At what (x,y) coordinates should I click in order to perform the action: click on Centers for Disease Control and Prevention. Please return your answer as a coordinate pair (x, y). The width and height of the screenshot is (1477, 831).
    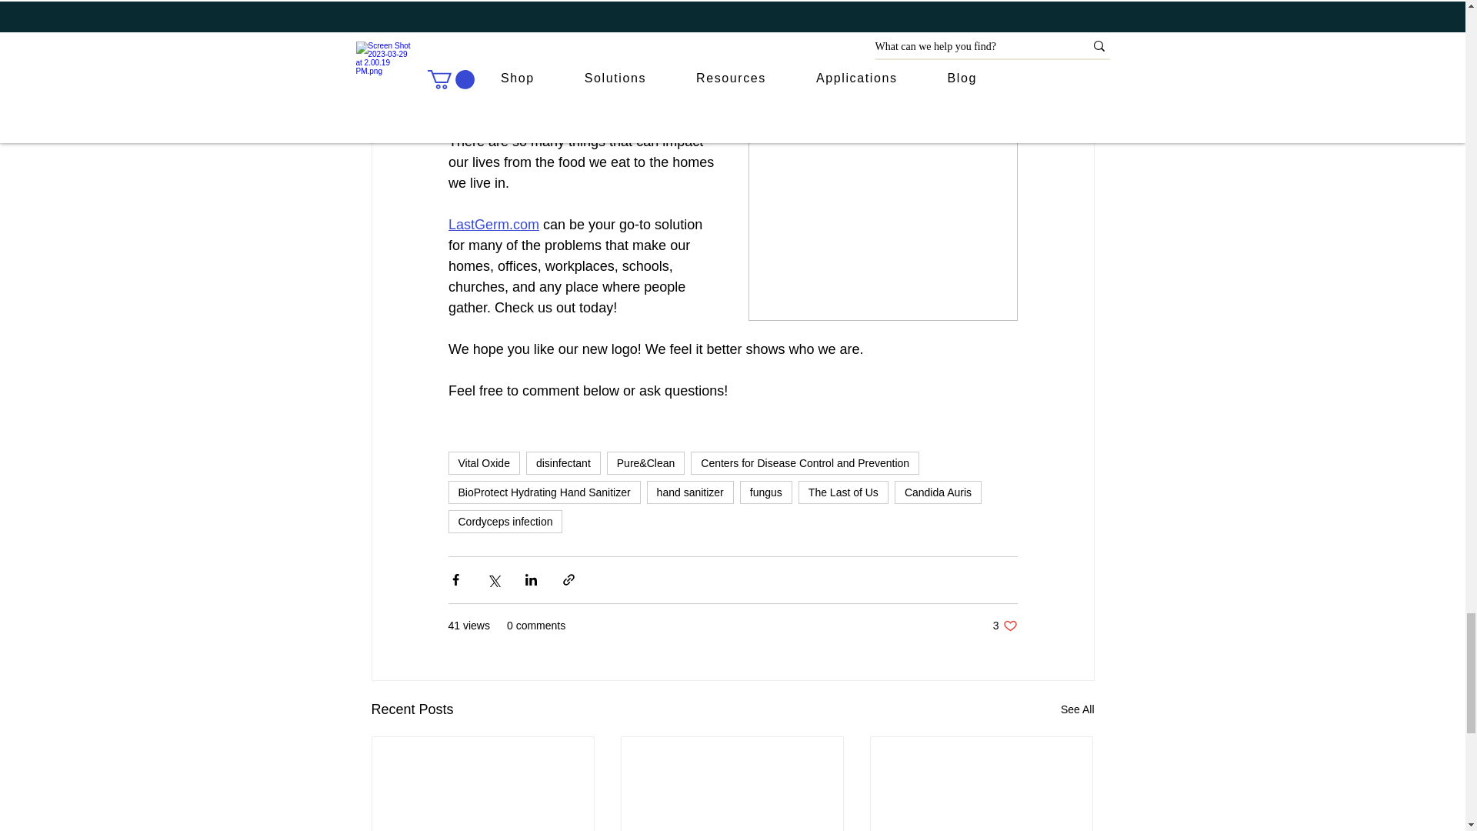
    Looking at the image, I should click on (805, 463).